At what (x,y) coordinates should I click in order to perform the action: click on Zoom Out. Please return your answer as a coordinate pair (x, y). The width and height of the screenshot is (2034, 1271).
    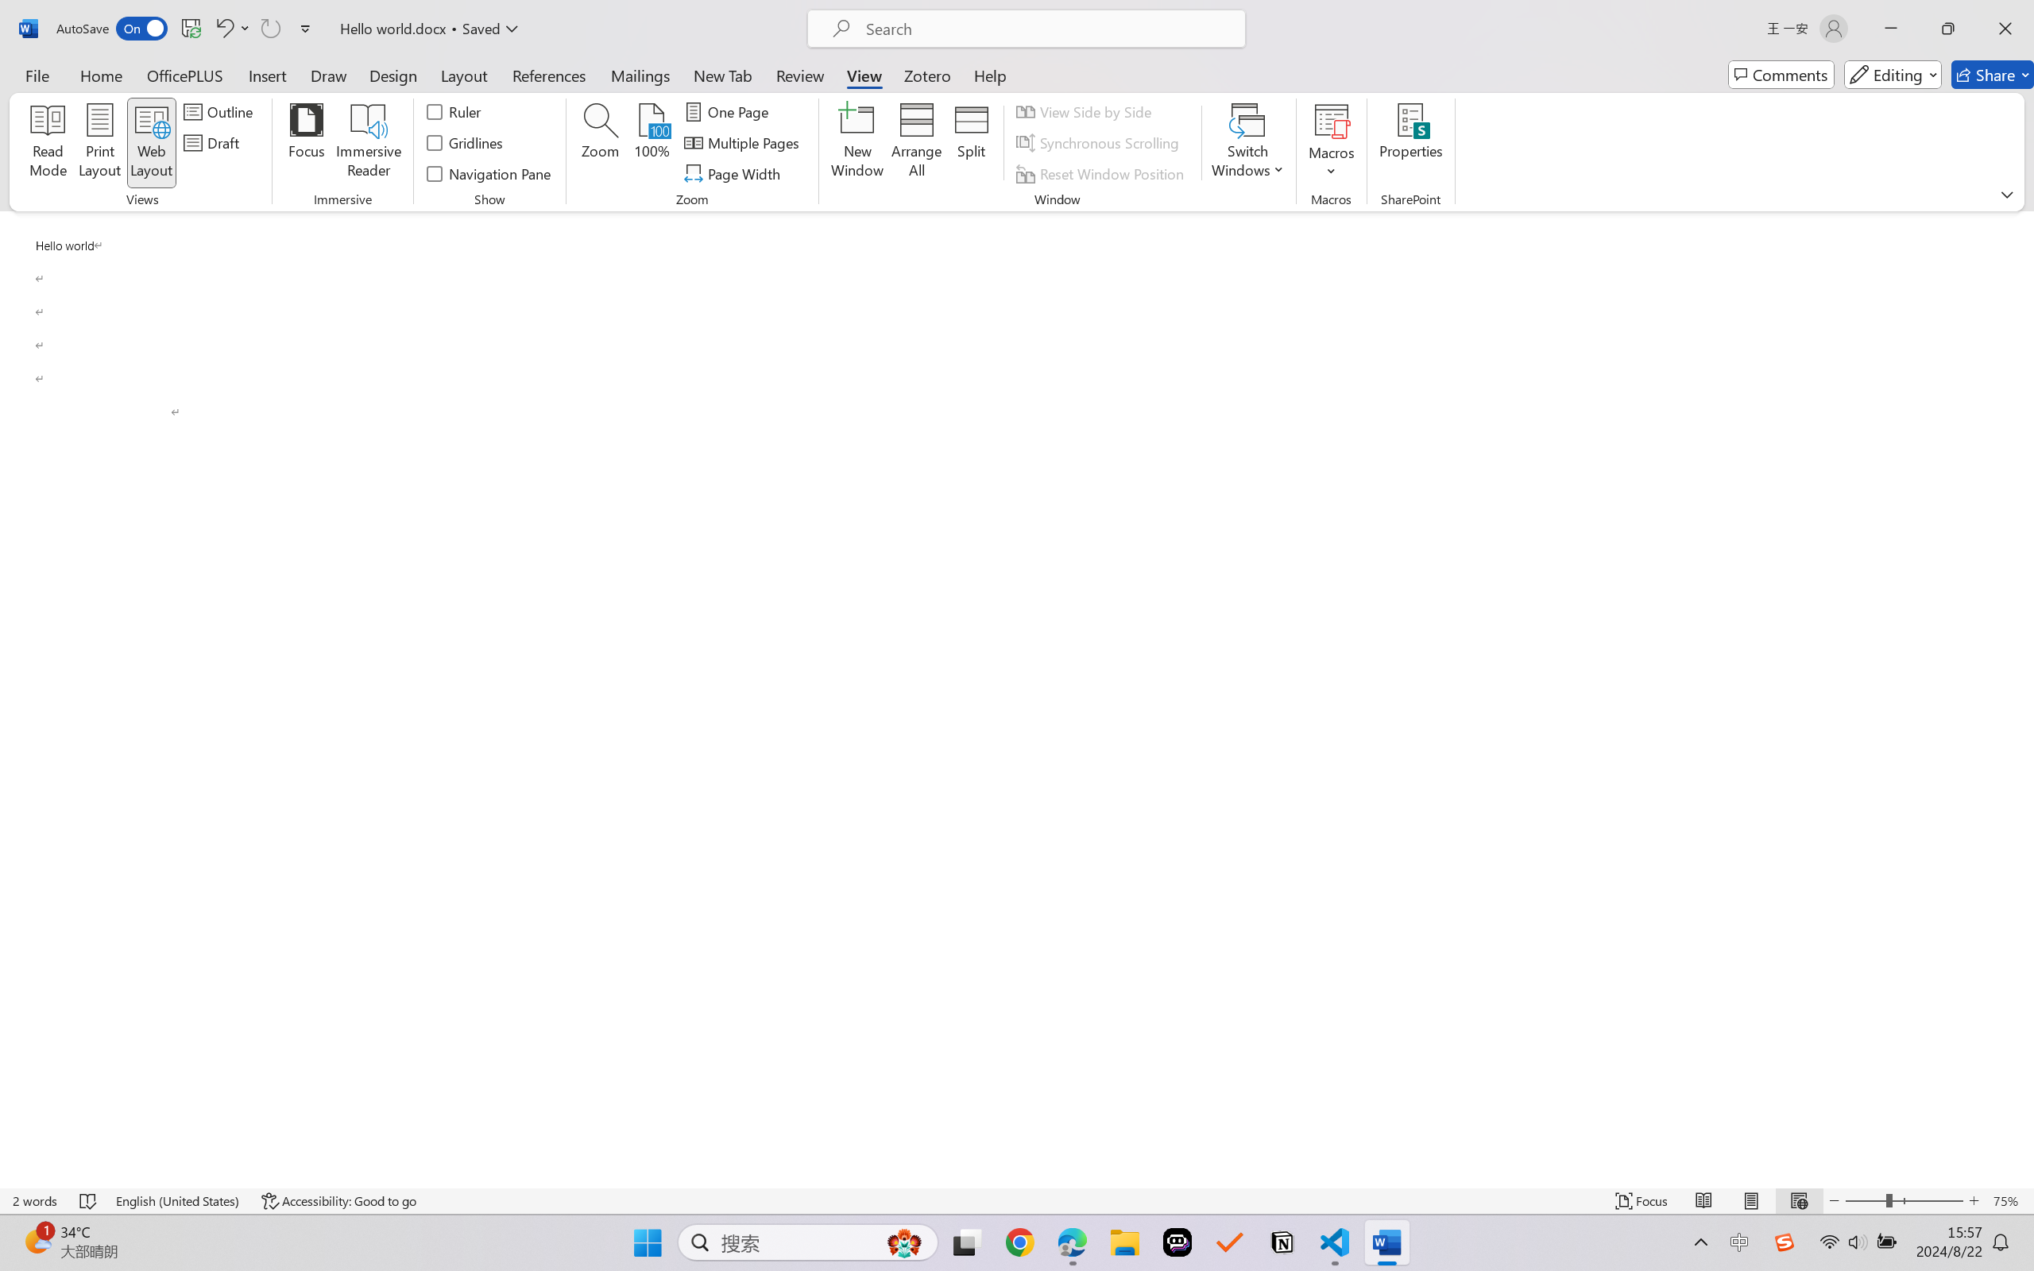
    Looking at the image, I should click on (1865, 1201).